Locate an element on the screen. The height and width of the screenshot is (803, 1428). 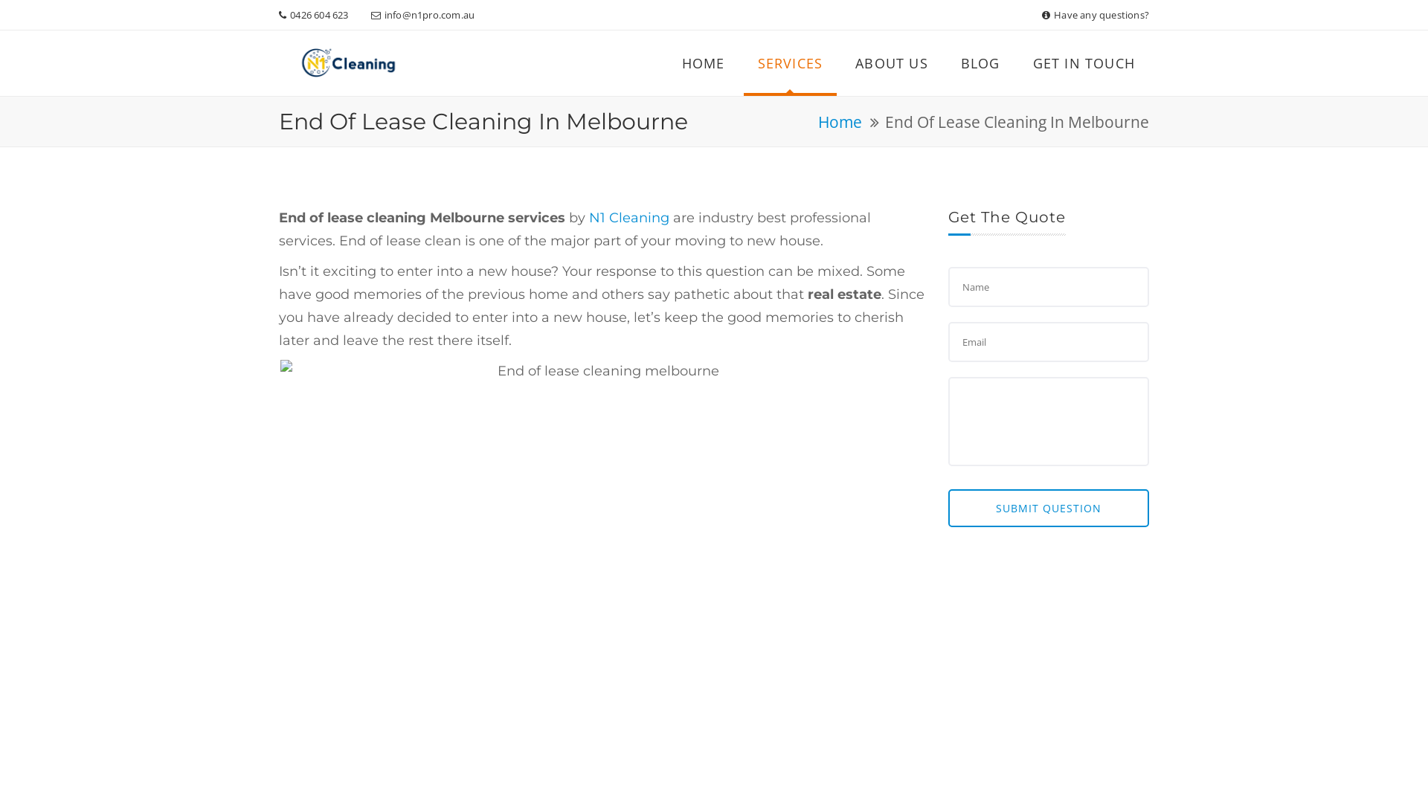
N1 Cleaning is located at coordinates (348, 65).